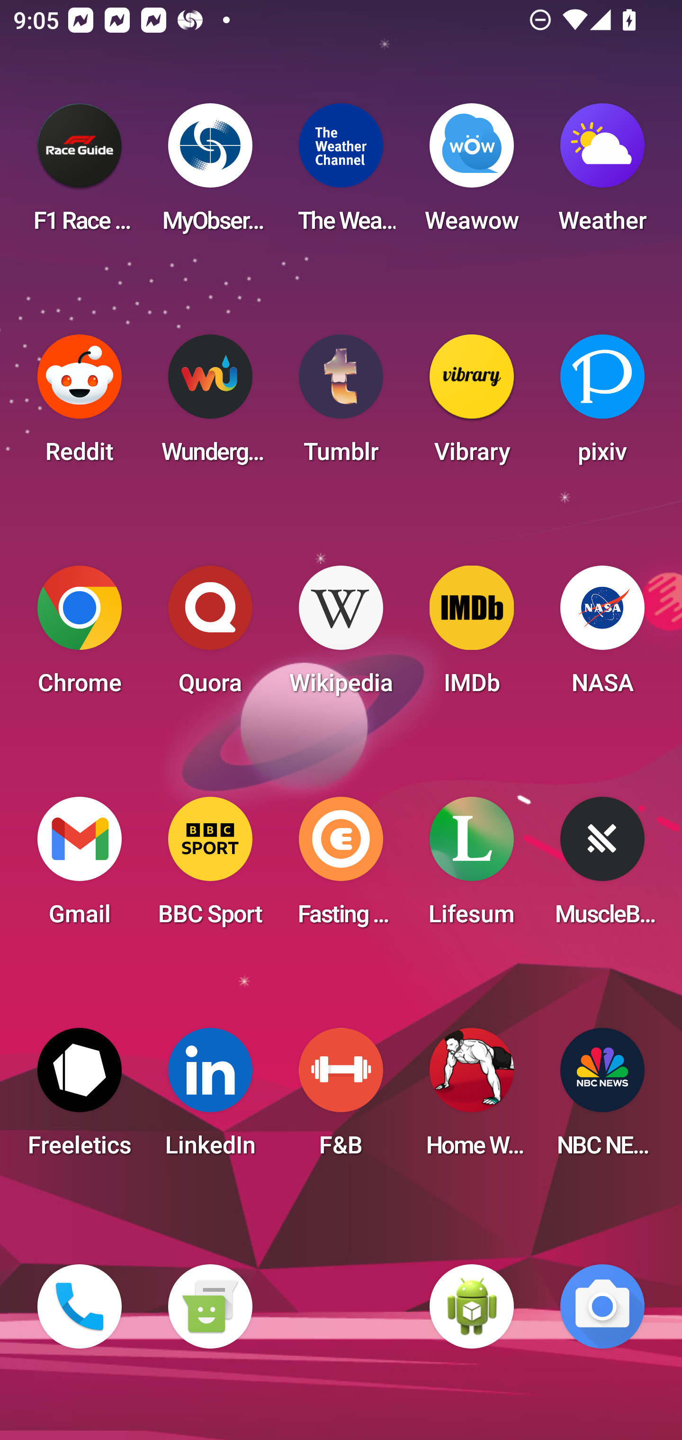  What do you see at coordinates (80, 173) in the screenshot?
I see `F1 Race Guide` at bounding box center [80, 173].